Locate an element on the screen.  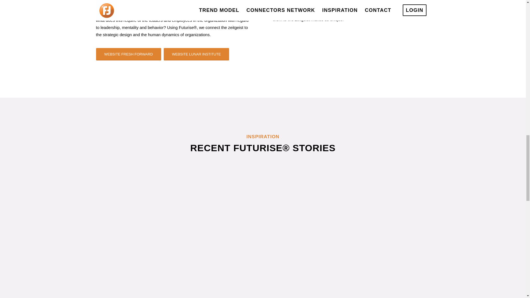
WEBSITE FRESH FORWARD is located at coordinates (128, 54).